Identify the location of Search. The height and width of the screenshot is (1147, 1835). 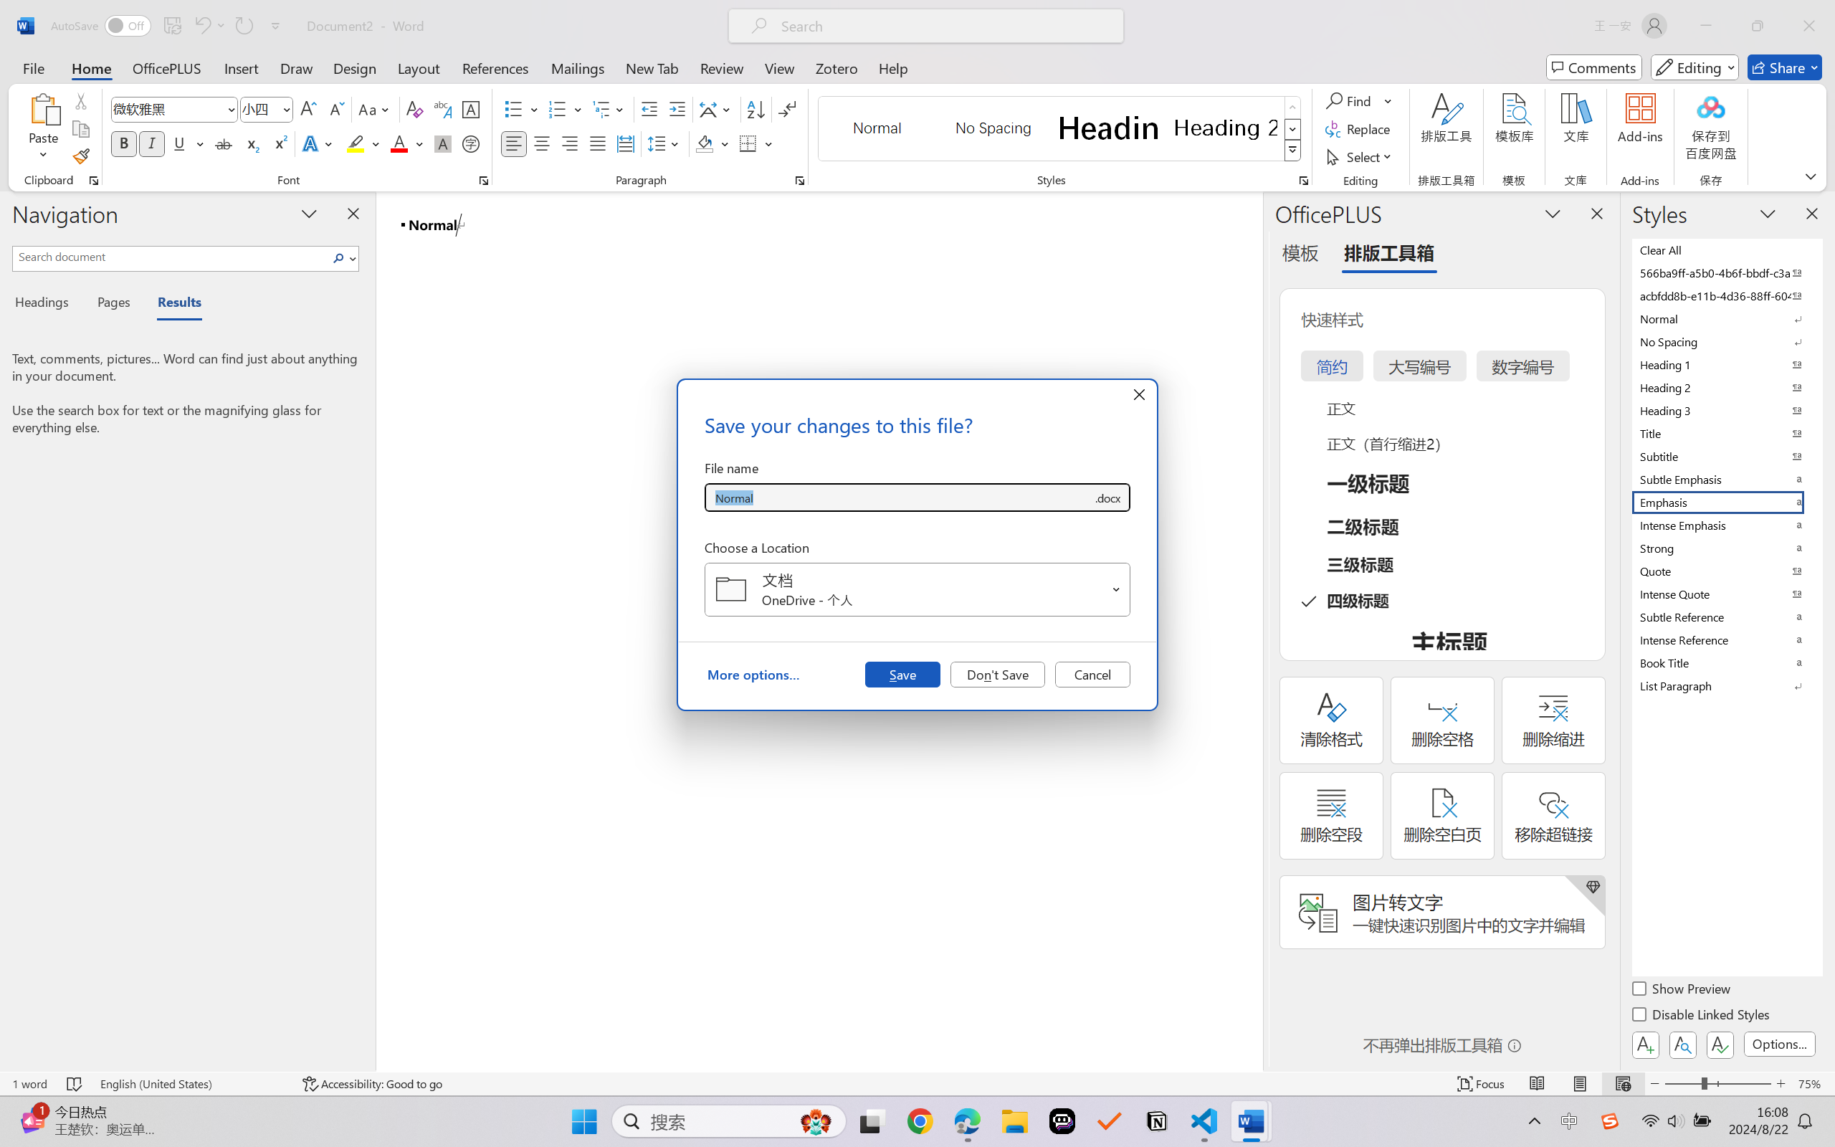
(339, 258).